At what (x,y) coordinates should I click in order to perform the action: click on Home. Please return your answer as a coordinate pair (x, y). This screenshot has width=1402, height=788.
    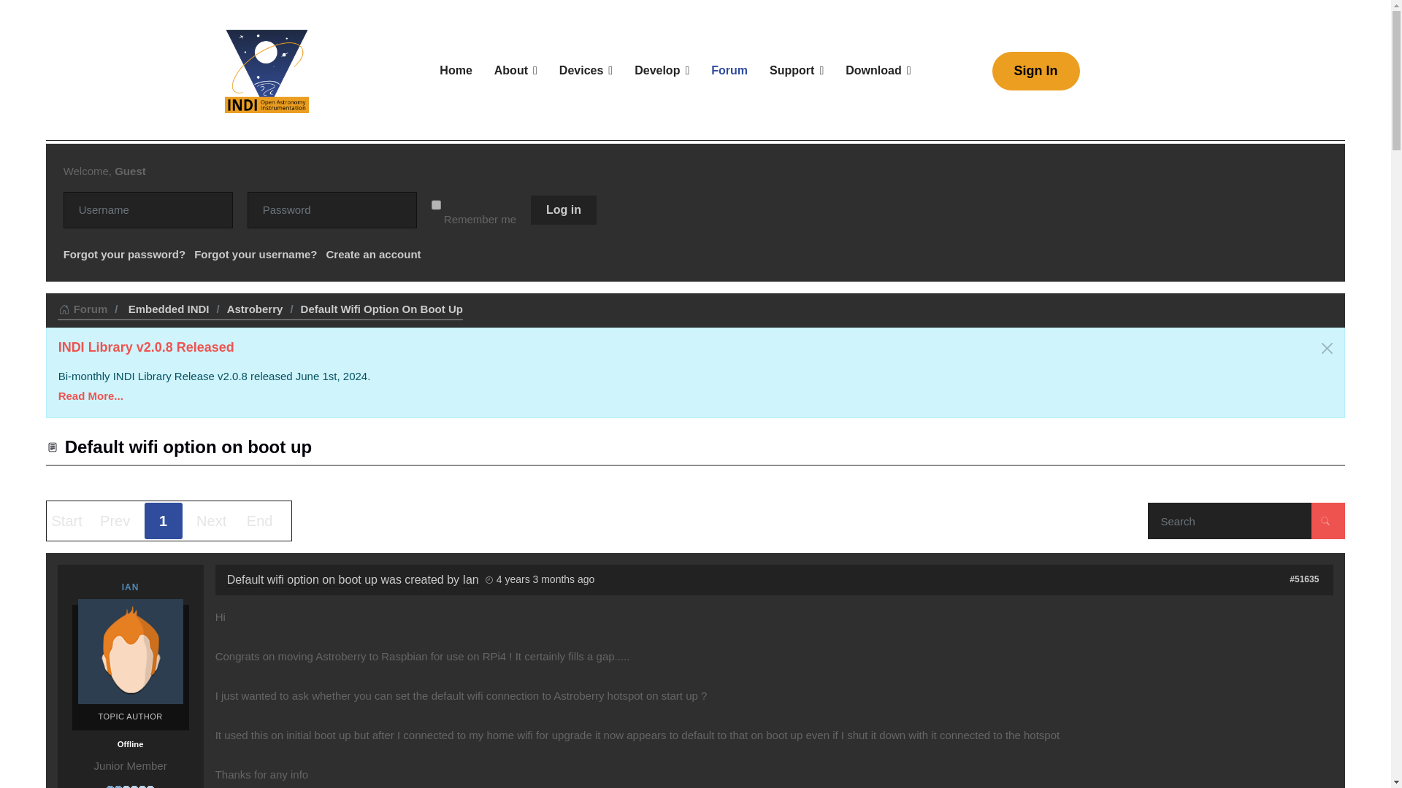
    Looking at the image, I should click on (456, 70).